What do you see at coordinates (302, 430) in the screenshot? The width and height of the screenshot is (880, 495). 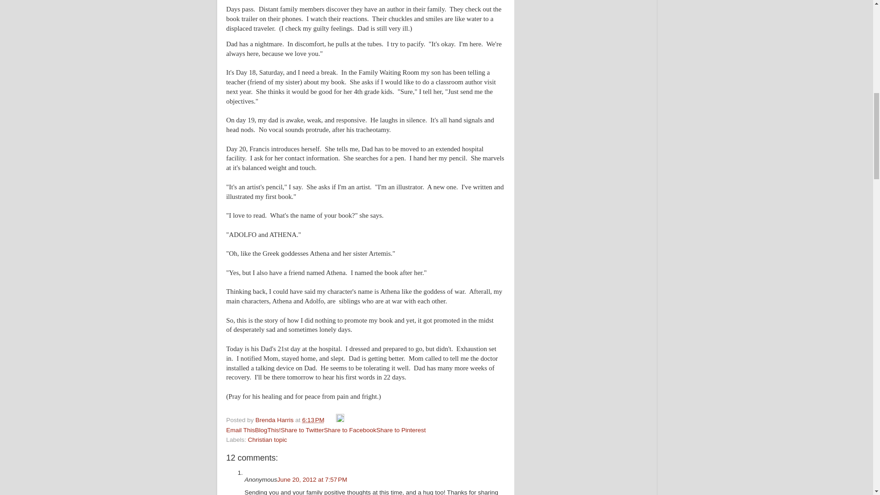 I see `Share to Twitter` at bounding box center [302, 430].